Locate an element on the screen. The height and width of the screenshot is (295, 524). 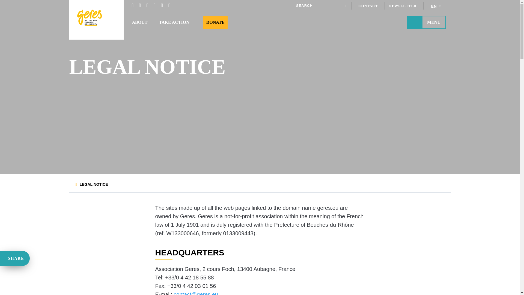
EN is located at coordinates (436, 5).